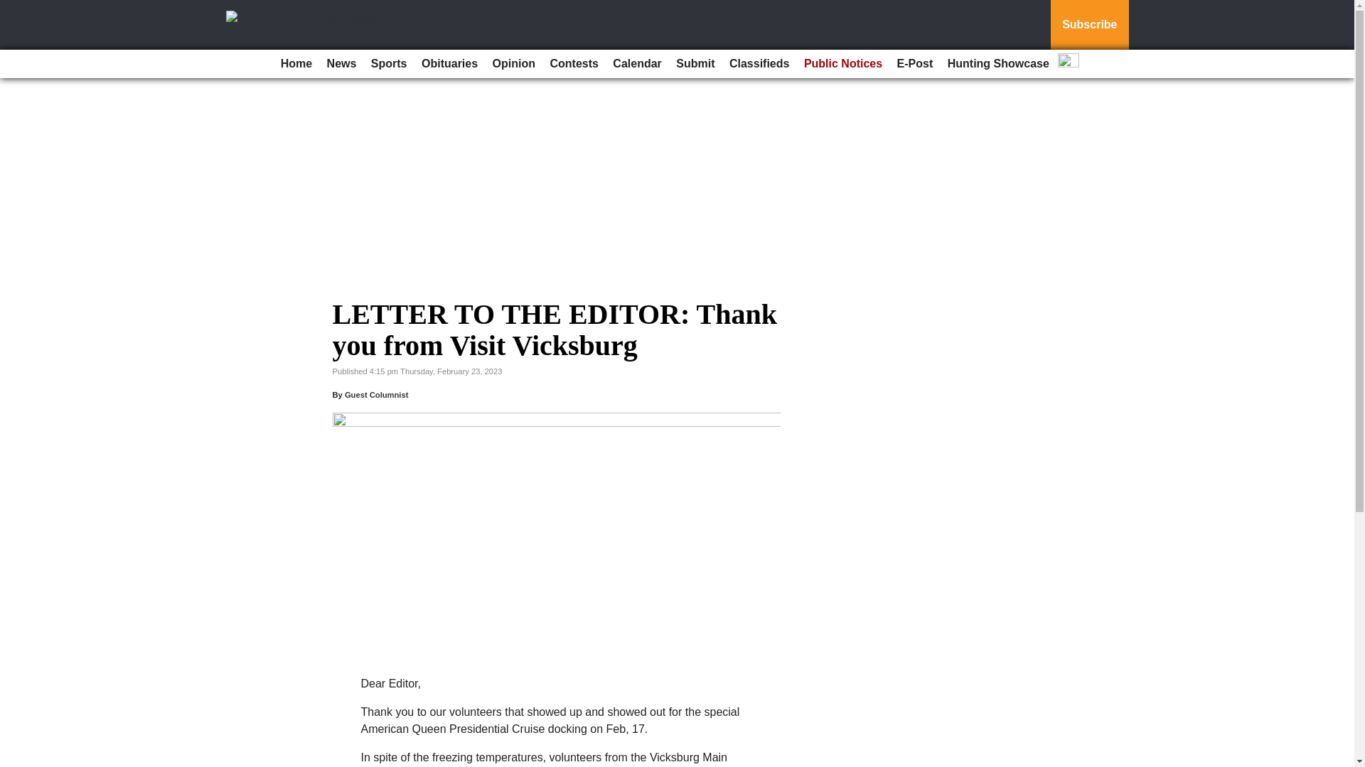  Describe the element at coordinates (390, 64) in the screenshot. I see `Sports` at that location.